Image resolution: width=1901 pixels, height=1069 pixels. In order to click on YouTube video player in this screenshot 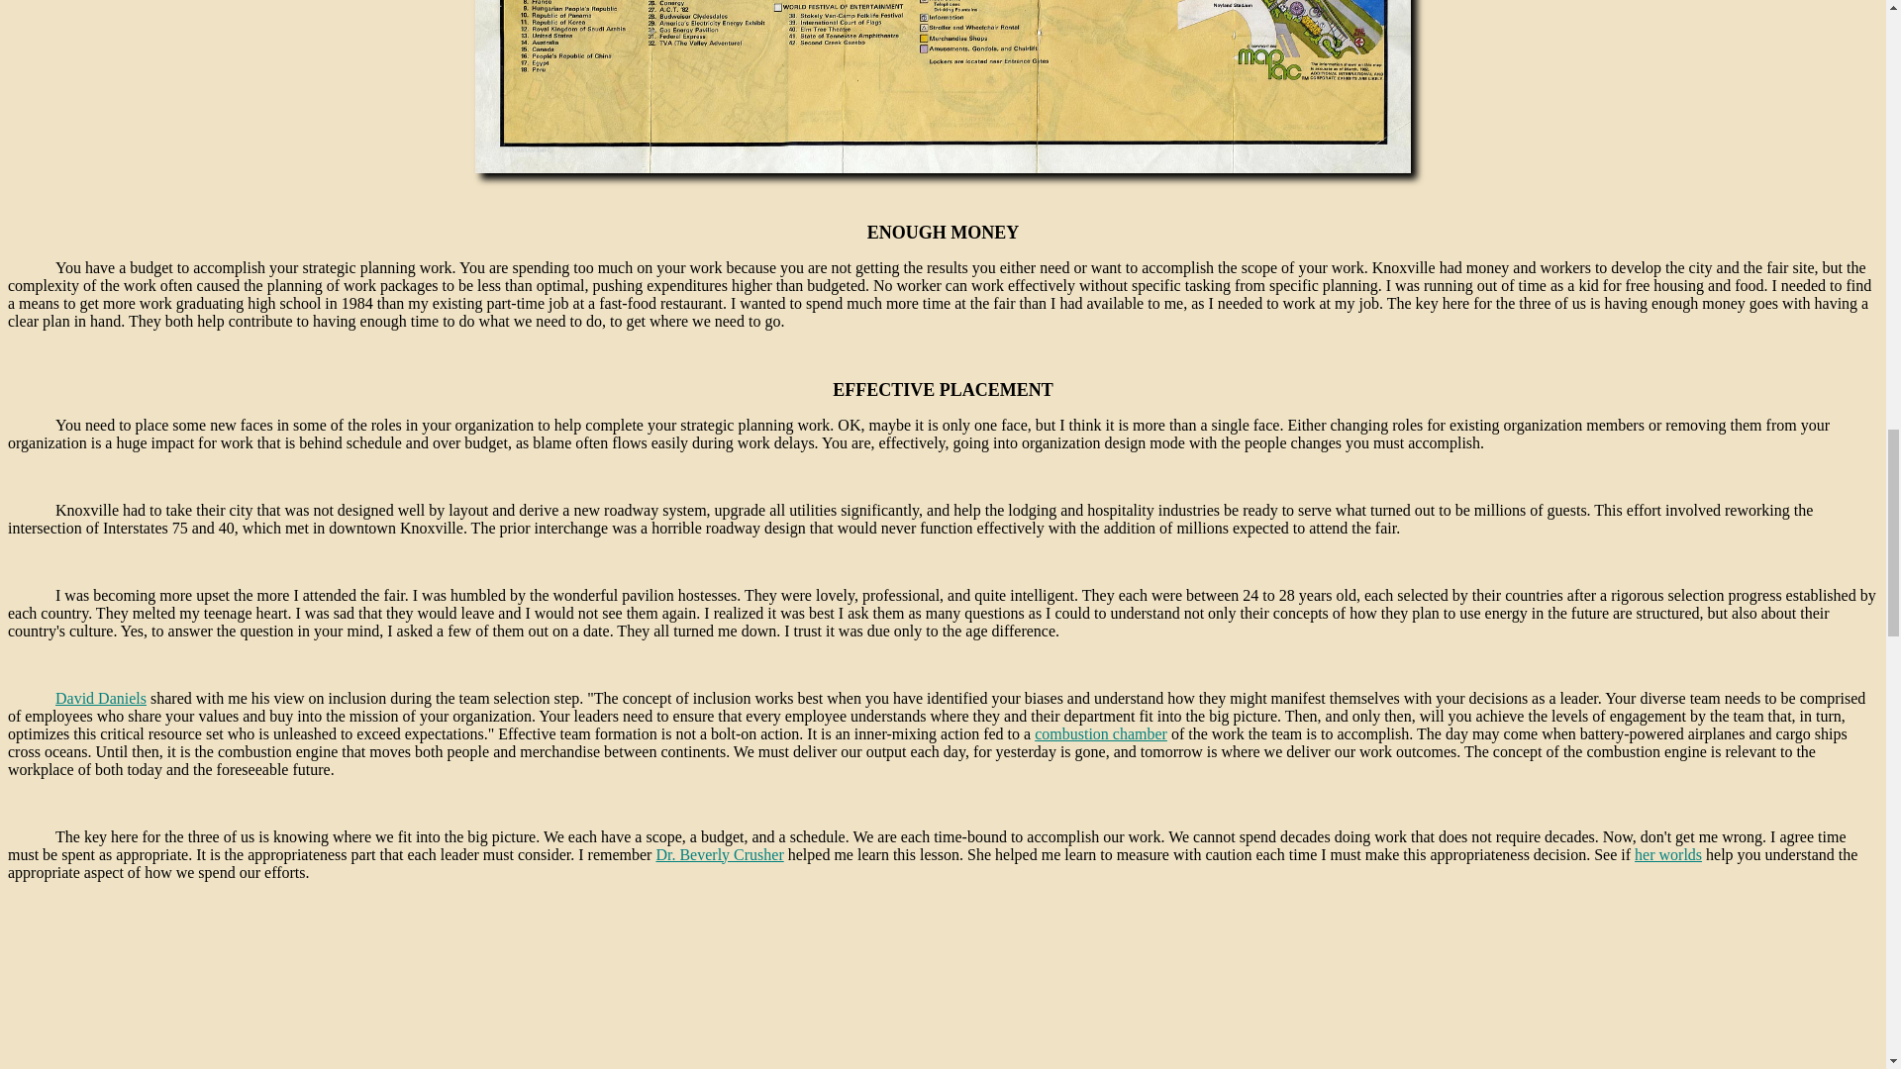, I will do `click(943, 1000)`.